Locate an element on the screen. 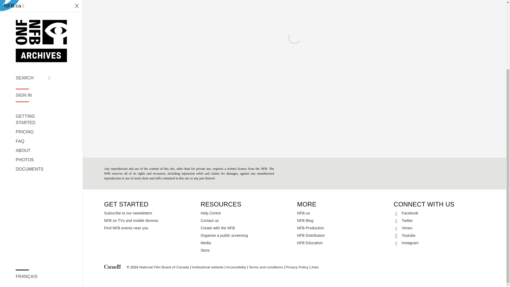 Image resolution: width=510 pixels, height=287 pixels. NFB Production is located at coordinates (343, 228).